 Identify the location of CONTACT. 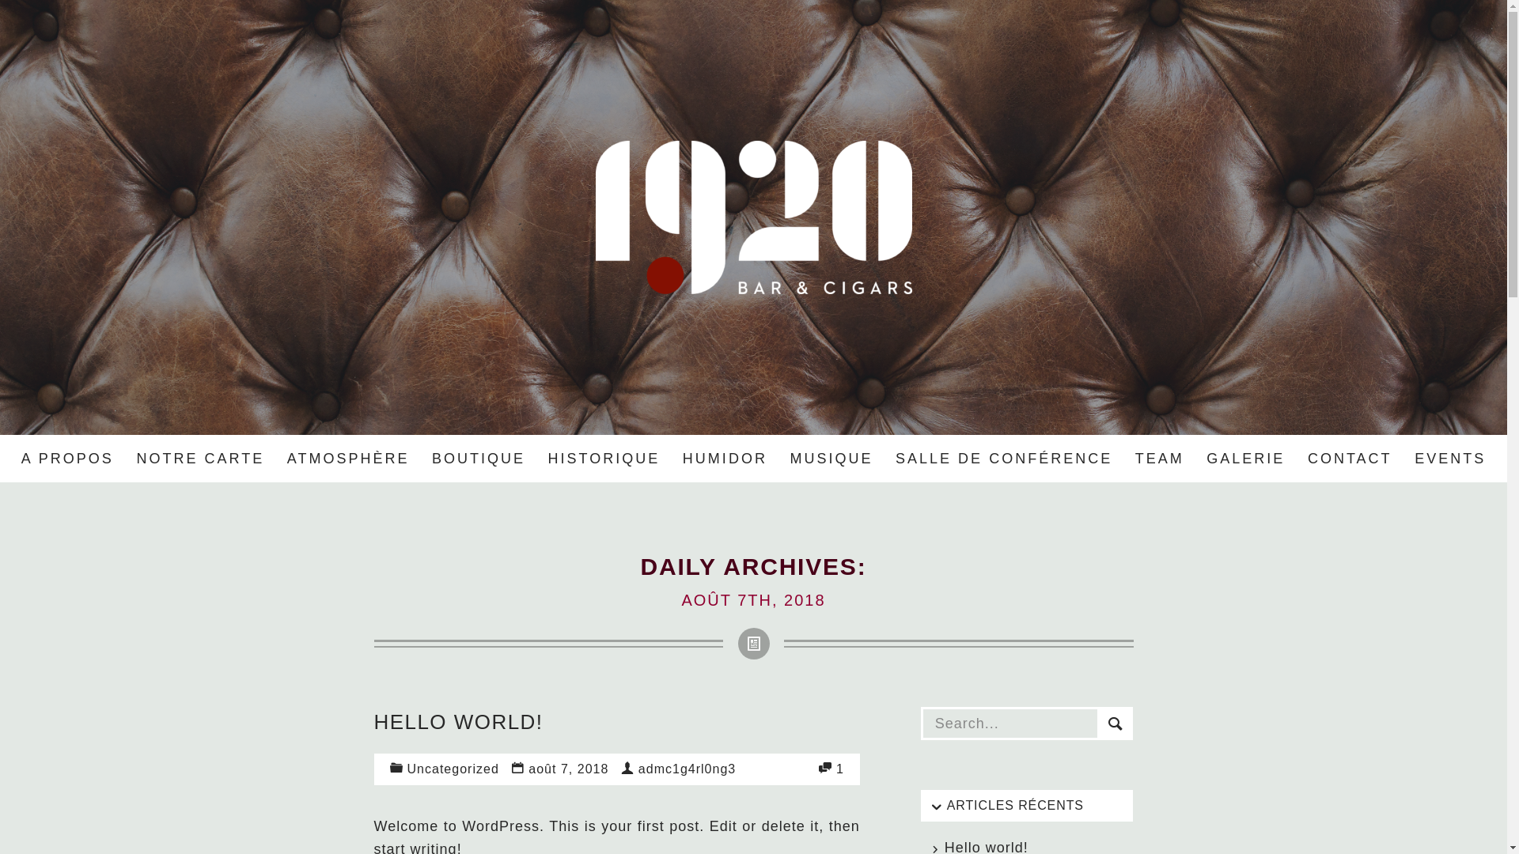
(1350, 459).